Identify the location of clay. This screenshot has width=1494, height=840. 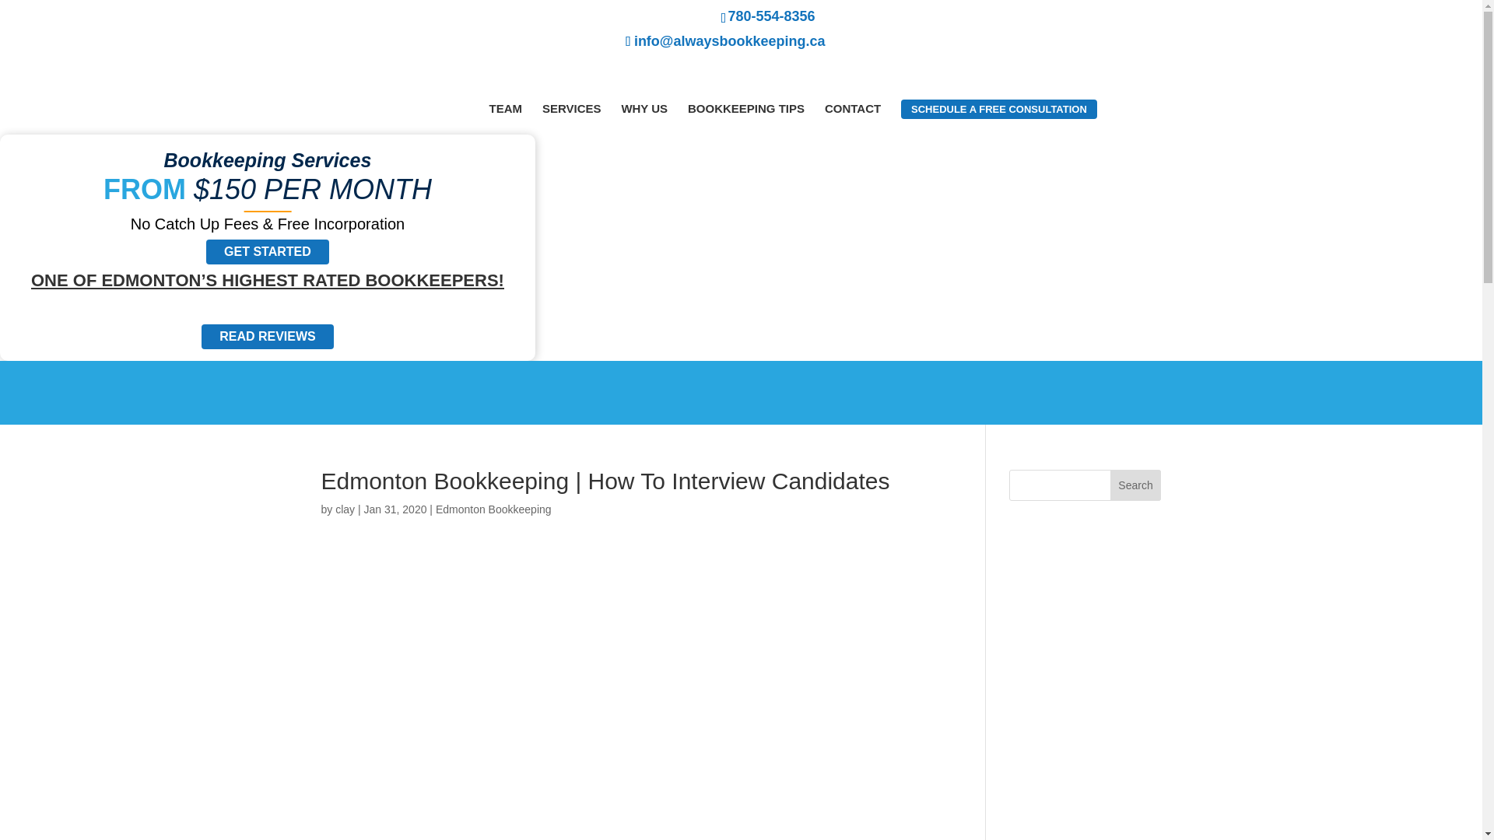
(345, 509).